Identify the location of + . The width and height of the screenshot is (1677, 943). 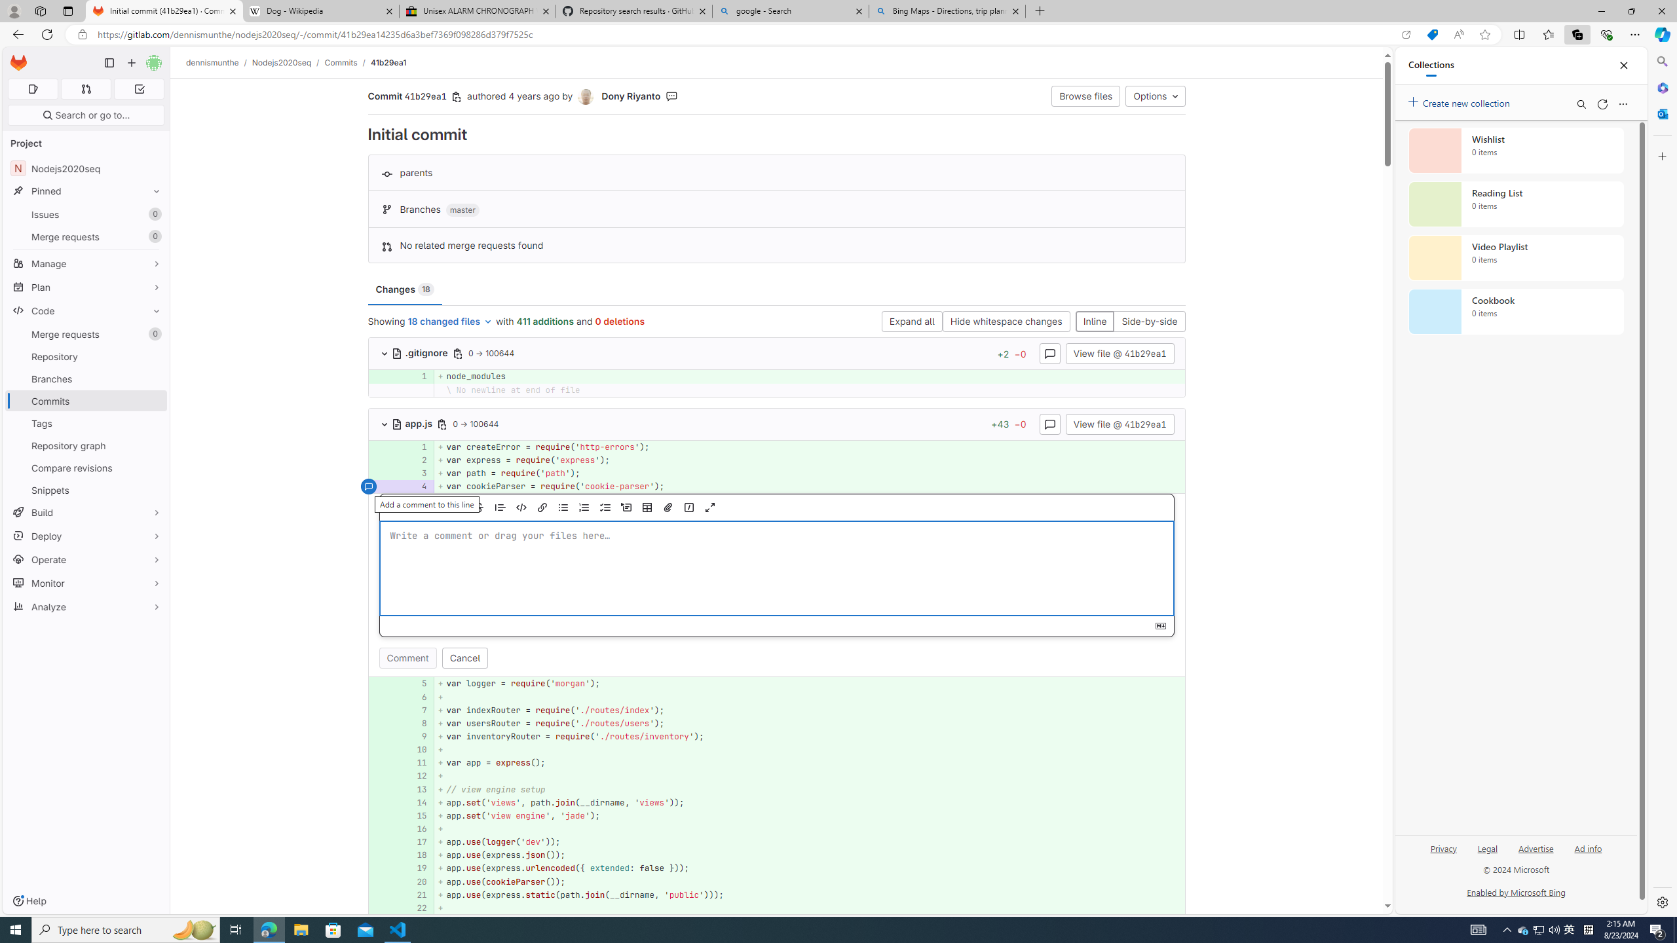
(810, 908).